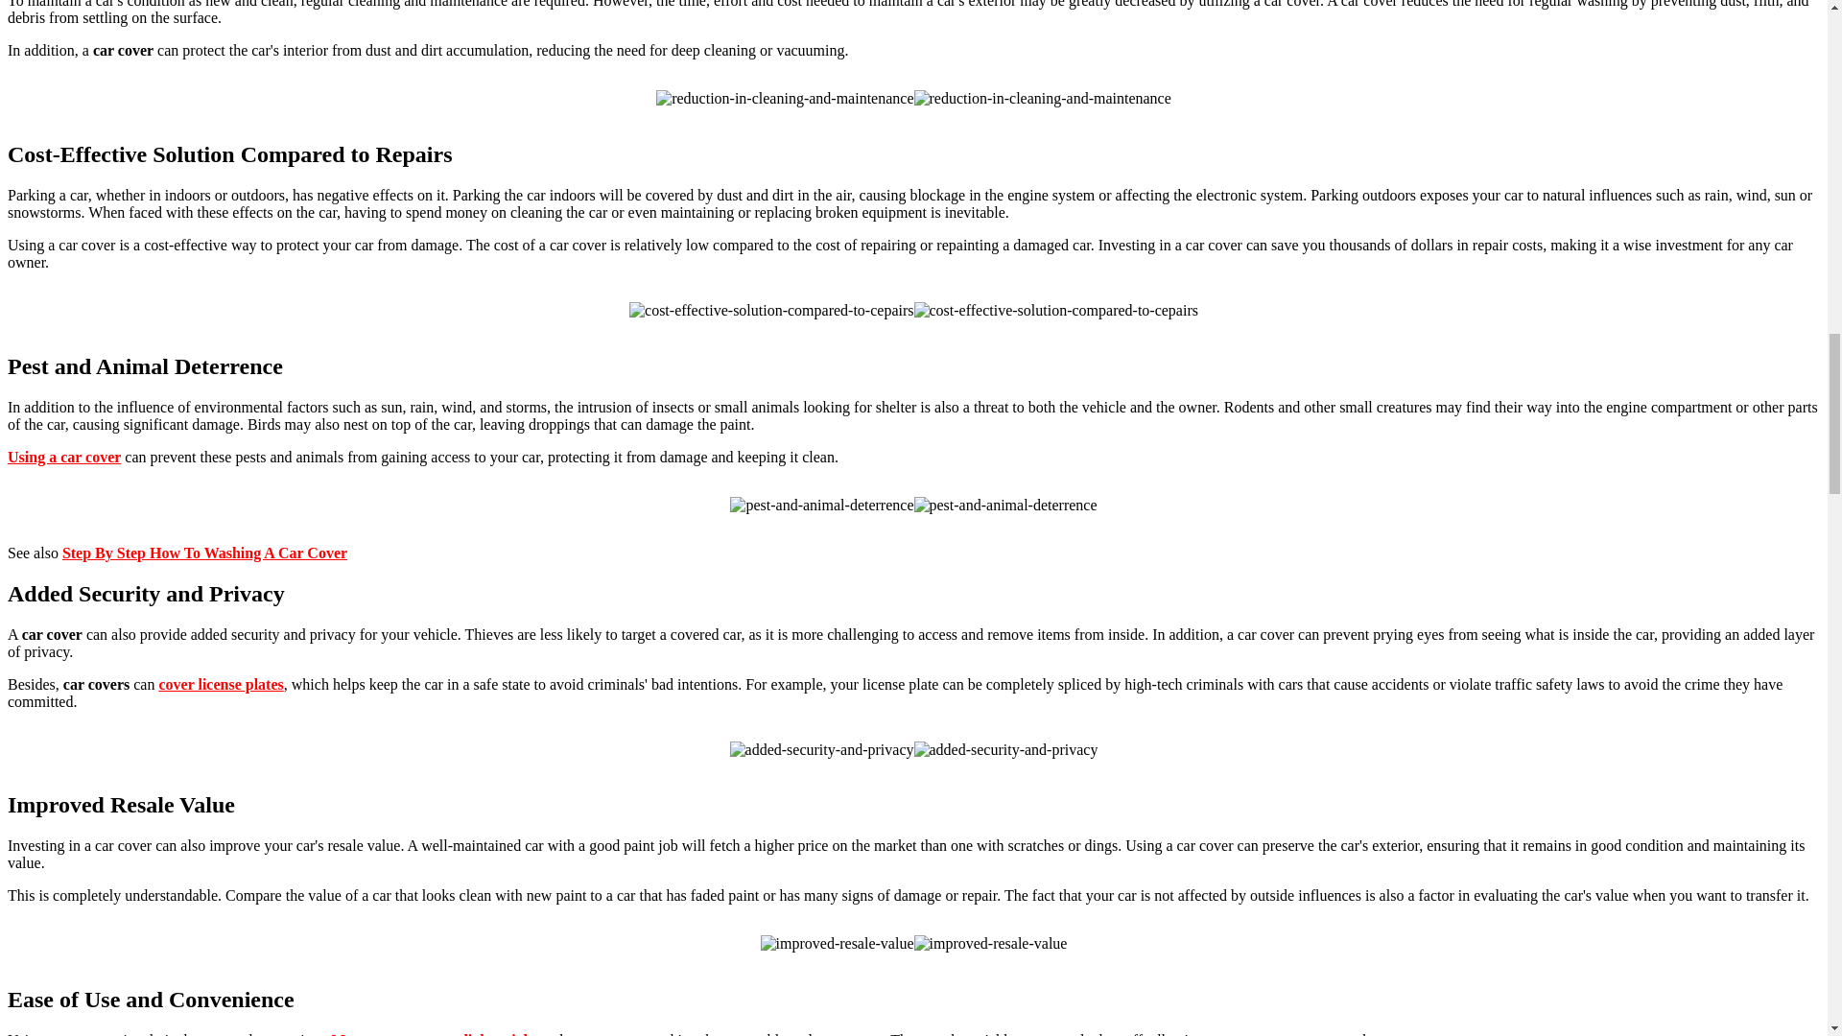 The height and width of the screenshot is (1036, 1842). Describe the element at coordinates (205, 553) in the screenshot. I see `Step By Step How To Washing A Car Cover` at that location.